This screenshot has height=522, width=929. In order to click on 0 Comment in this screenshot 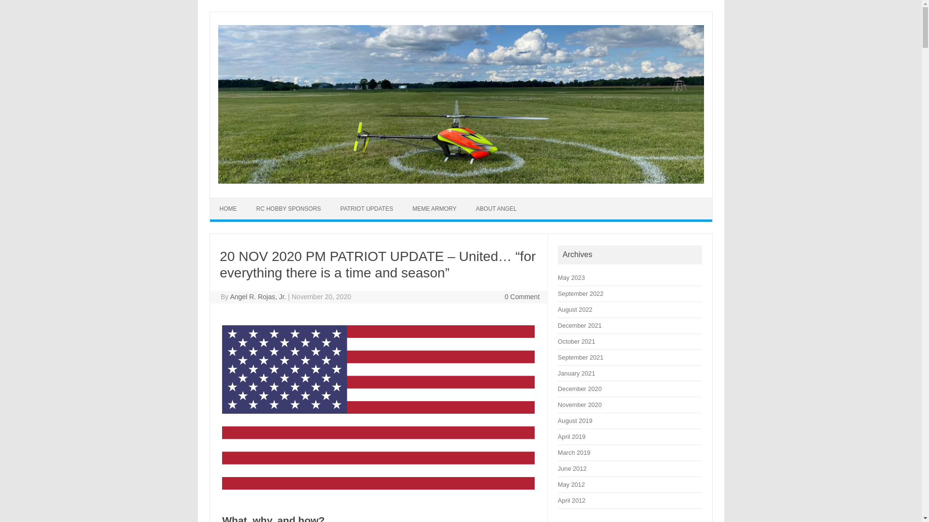, I will do `click(522, 297)`.